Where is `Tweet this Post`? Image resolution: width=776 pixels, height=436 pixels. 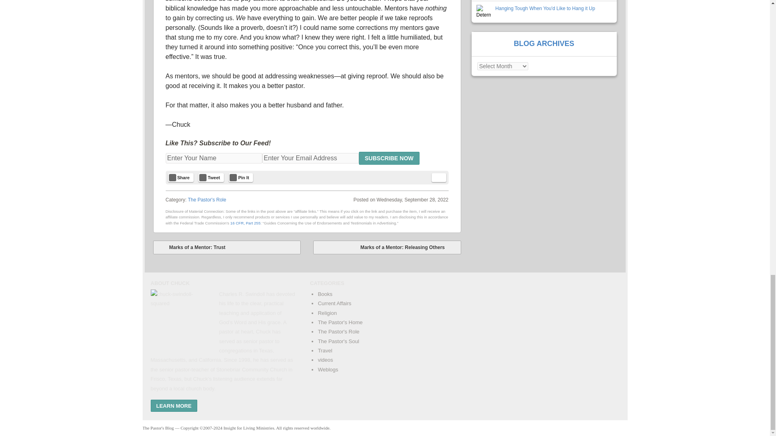 Tweet this Post is located at coordinates (211, 178).